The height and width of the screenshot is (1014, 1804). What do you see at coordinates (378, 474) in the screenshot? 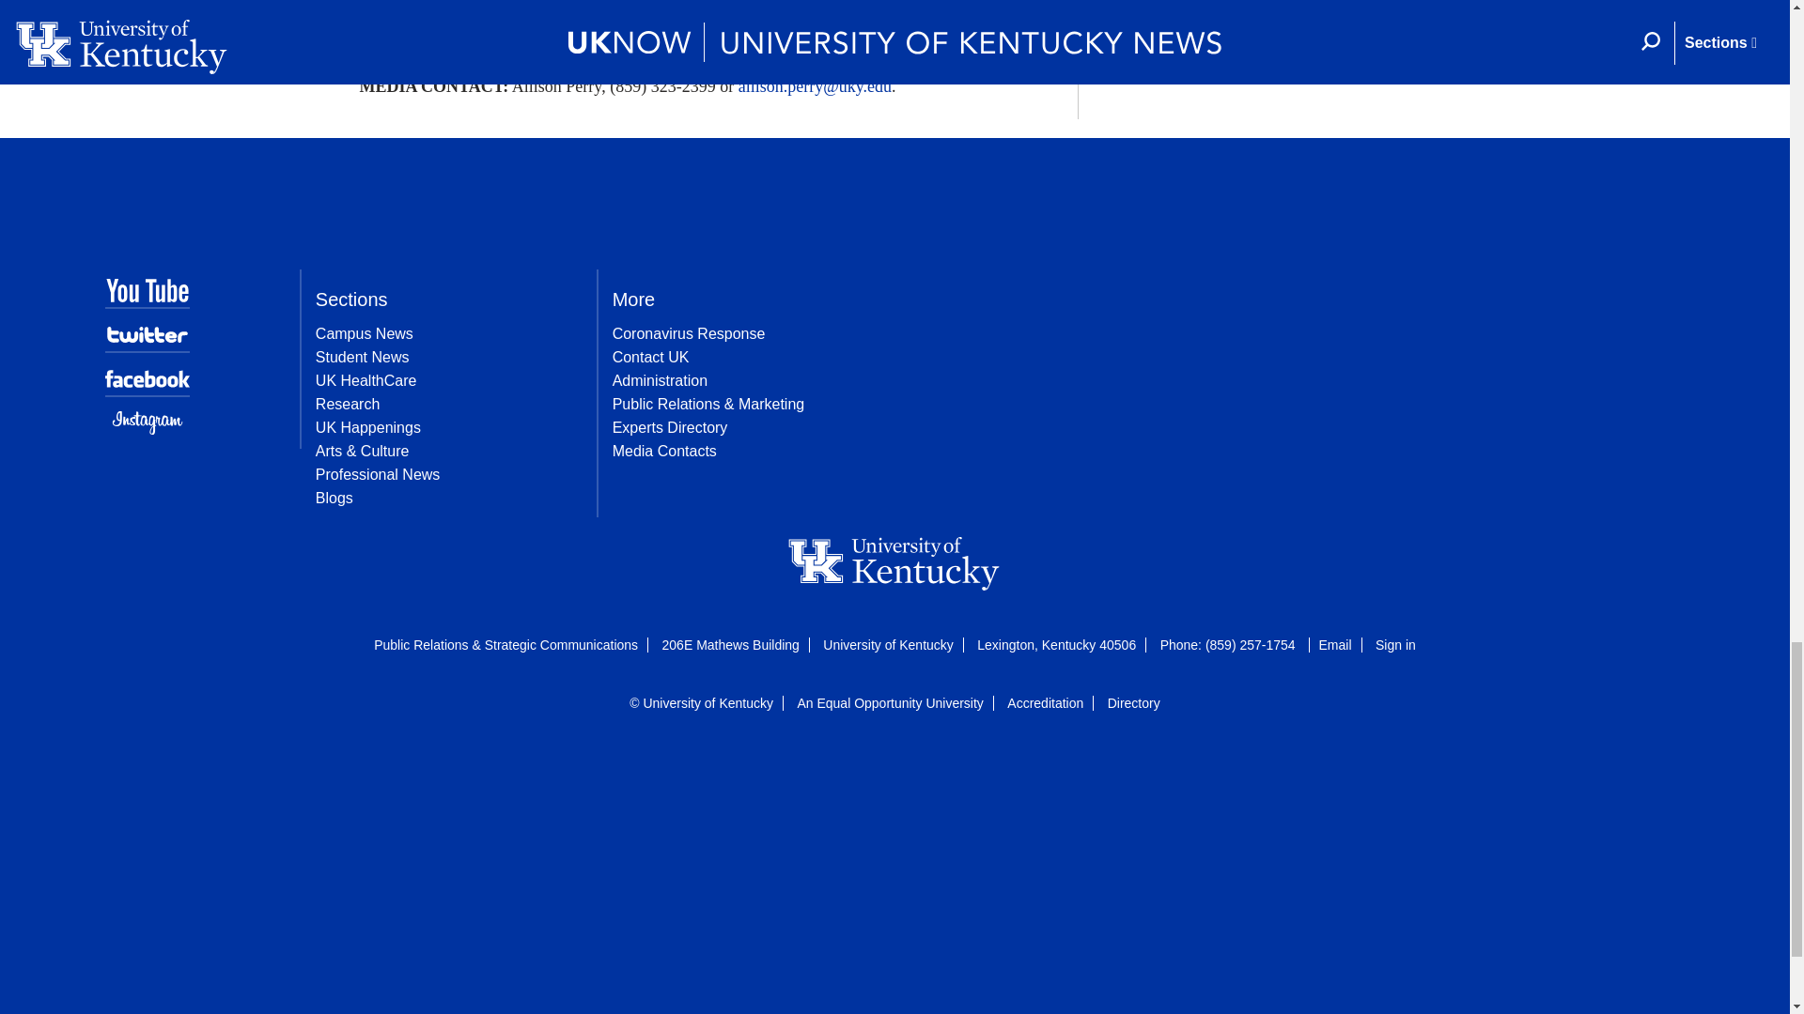
I see `Professional News` at bounding box center [378, 474].